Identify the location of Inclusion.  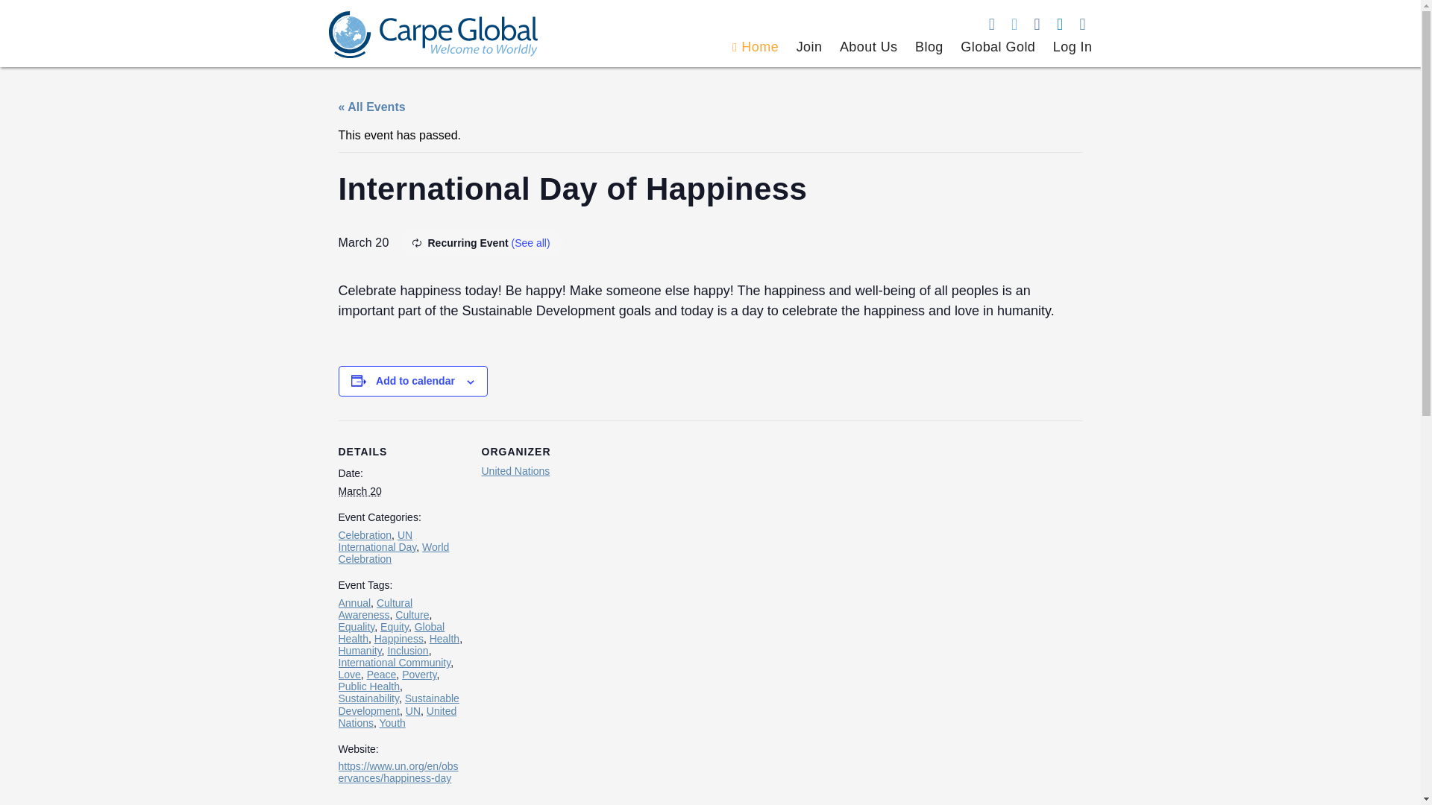
(407, 651).